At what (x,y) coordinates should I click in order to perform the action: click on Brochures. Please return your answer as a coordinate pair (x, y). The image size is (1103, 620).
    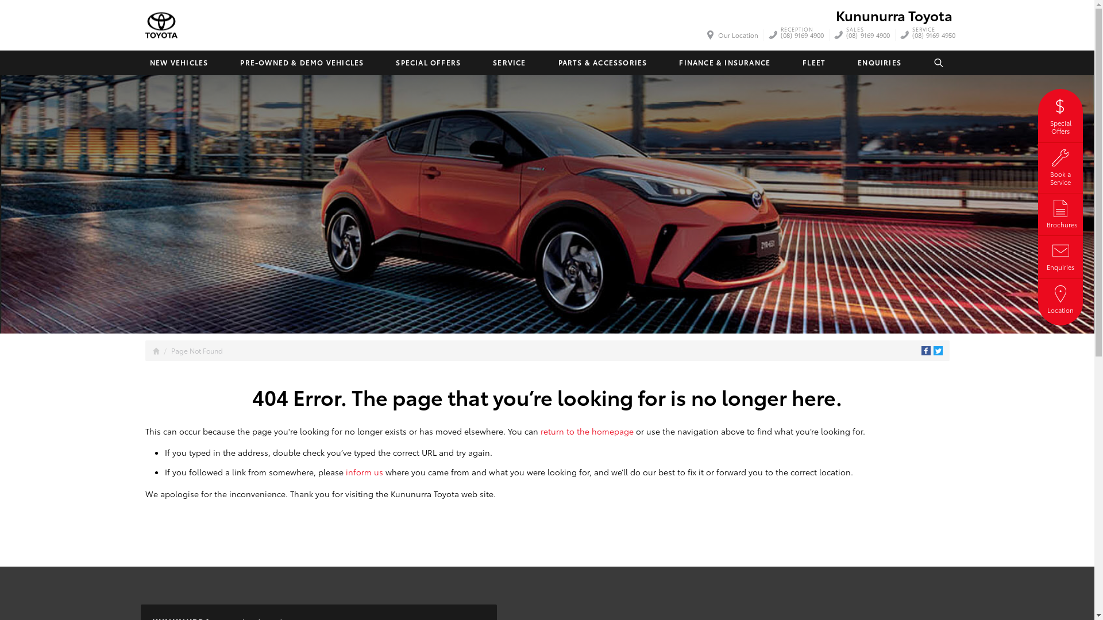
    Looking at the image, I should click on (1060, 212).